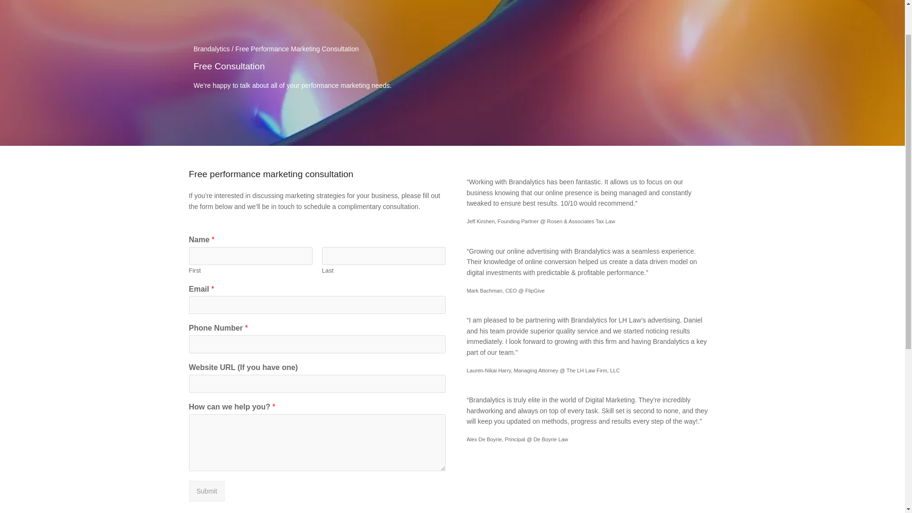  What do you see at coordinates (605, 300) in the screenshot?
I see `AI Blog` at bounding box center [605, 300].